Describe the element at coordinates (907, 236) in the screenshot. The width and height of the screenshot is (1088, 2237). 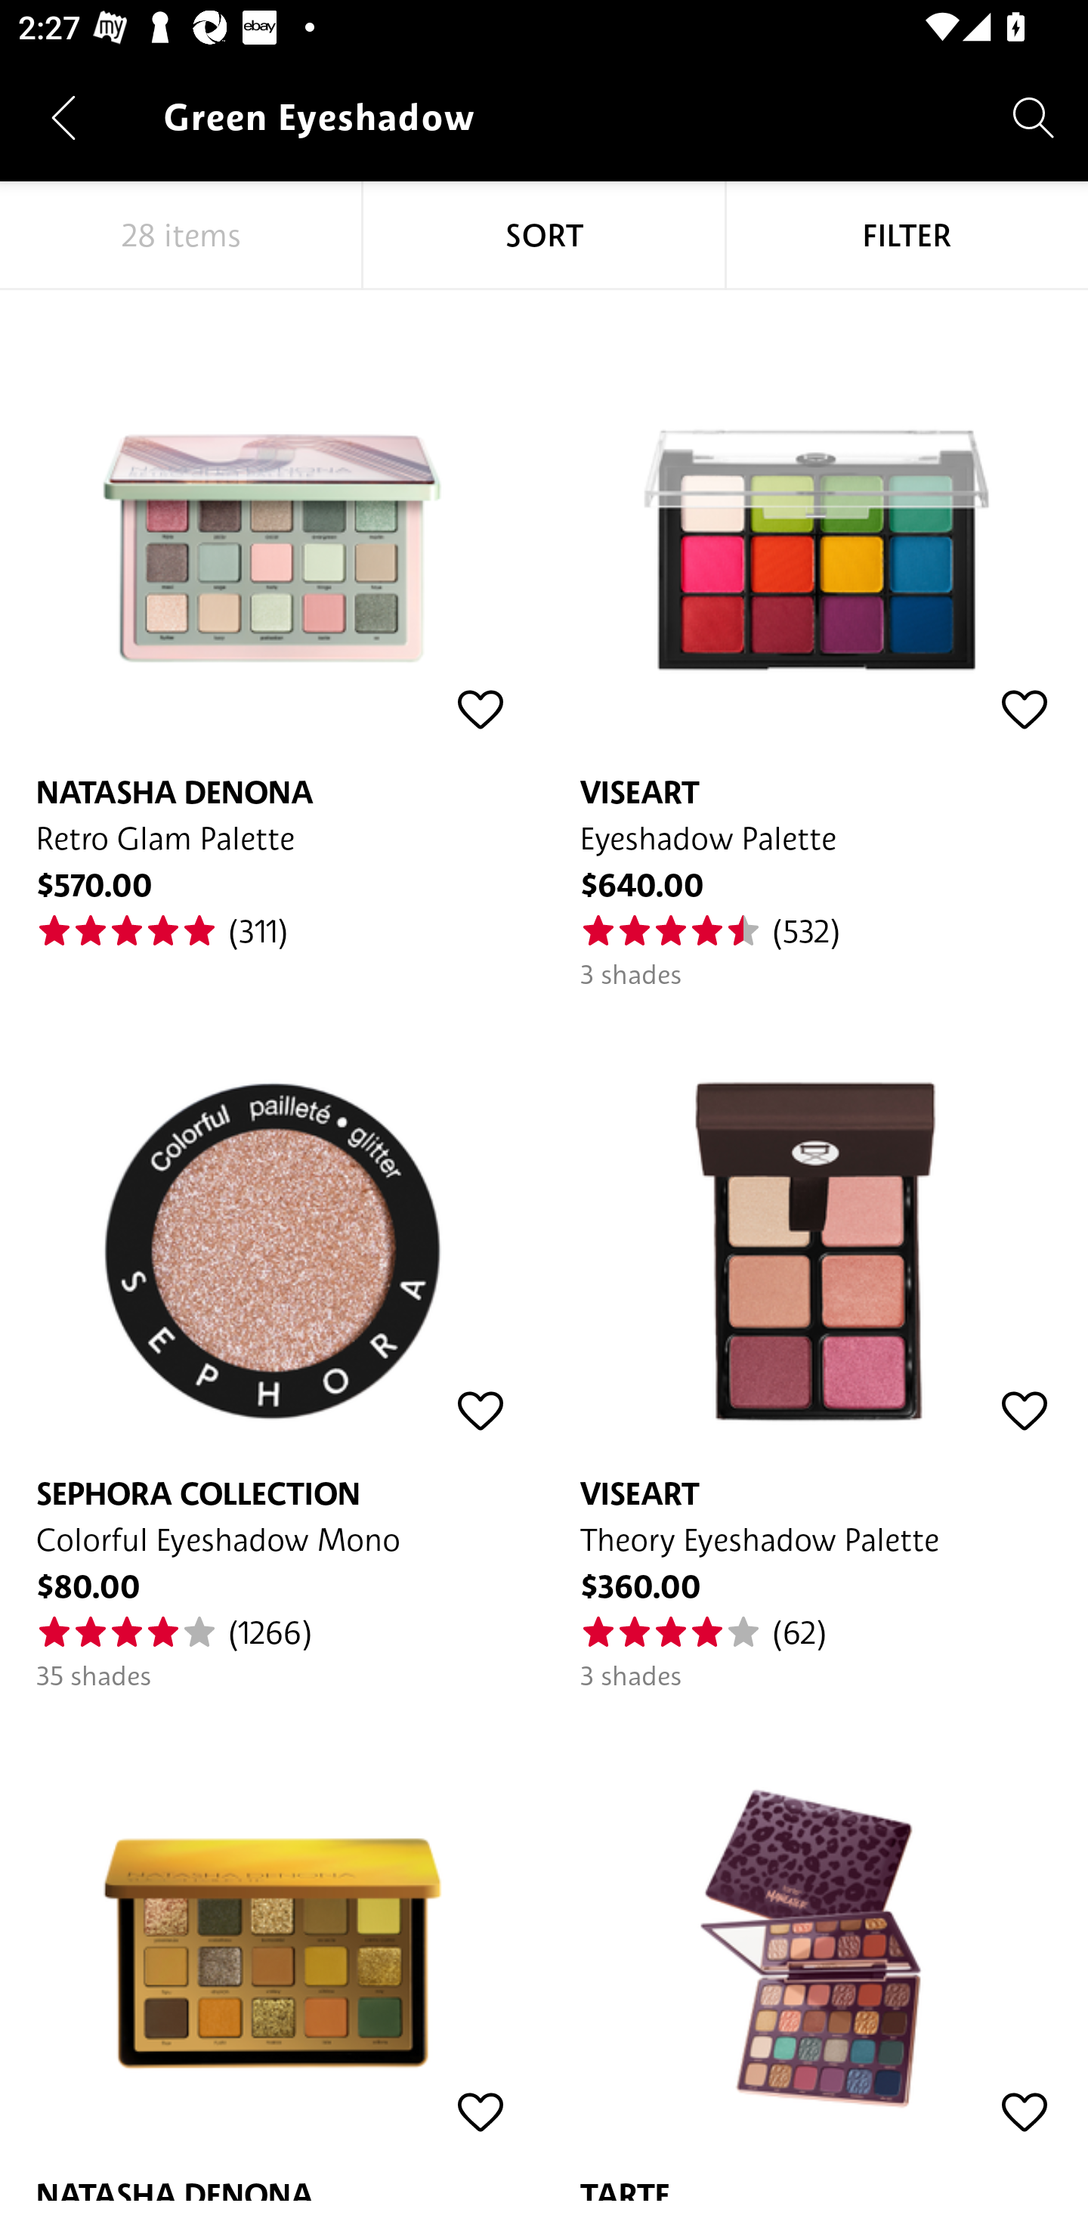
I see `FILTER` at that location.